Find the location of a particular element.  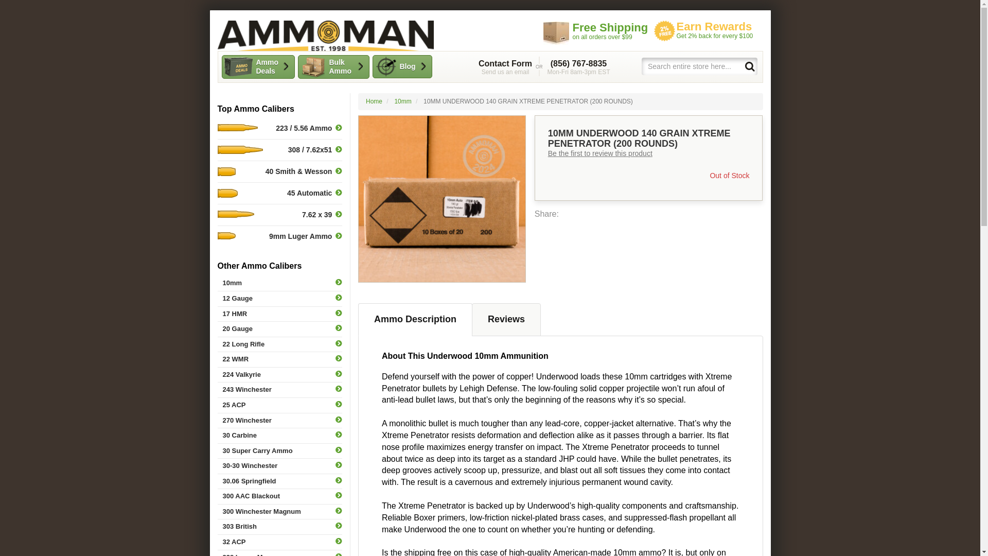

Blog is located at coordinates (415, 319).